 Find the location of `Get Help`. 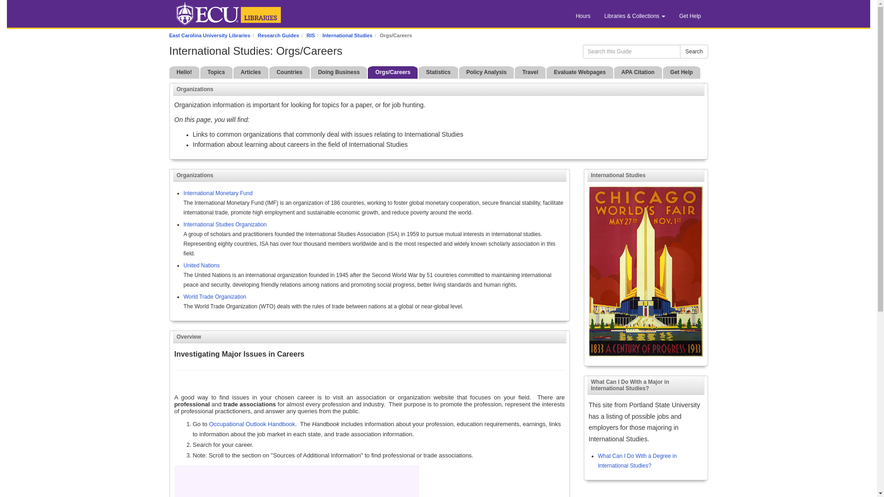

Get Help is located at coordinates (681, 72).